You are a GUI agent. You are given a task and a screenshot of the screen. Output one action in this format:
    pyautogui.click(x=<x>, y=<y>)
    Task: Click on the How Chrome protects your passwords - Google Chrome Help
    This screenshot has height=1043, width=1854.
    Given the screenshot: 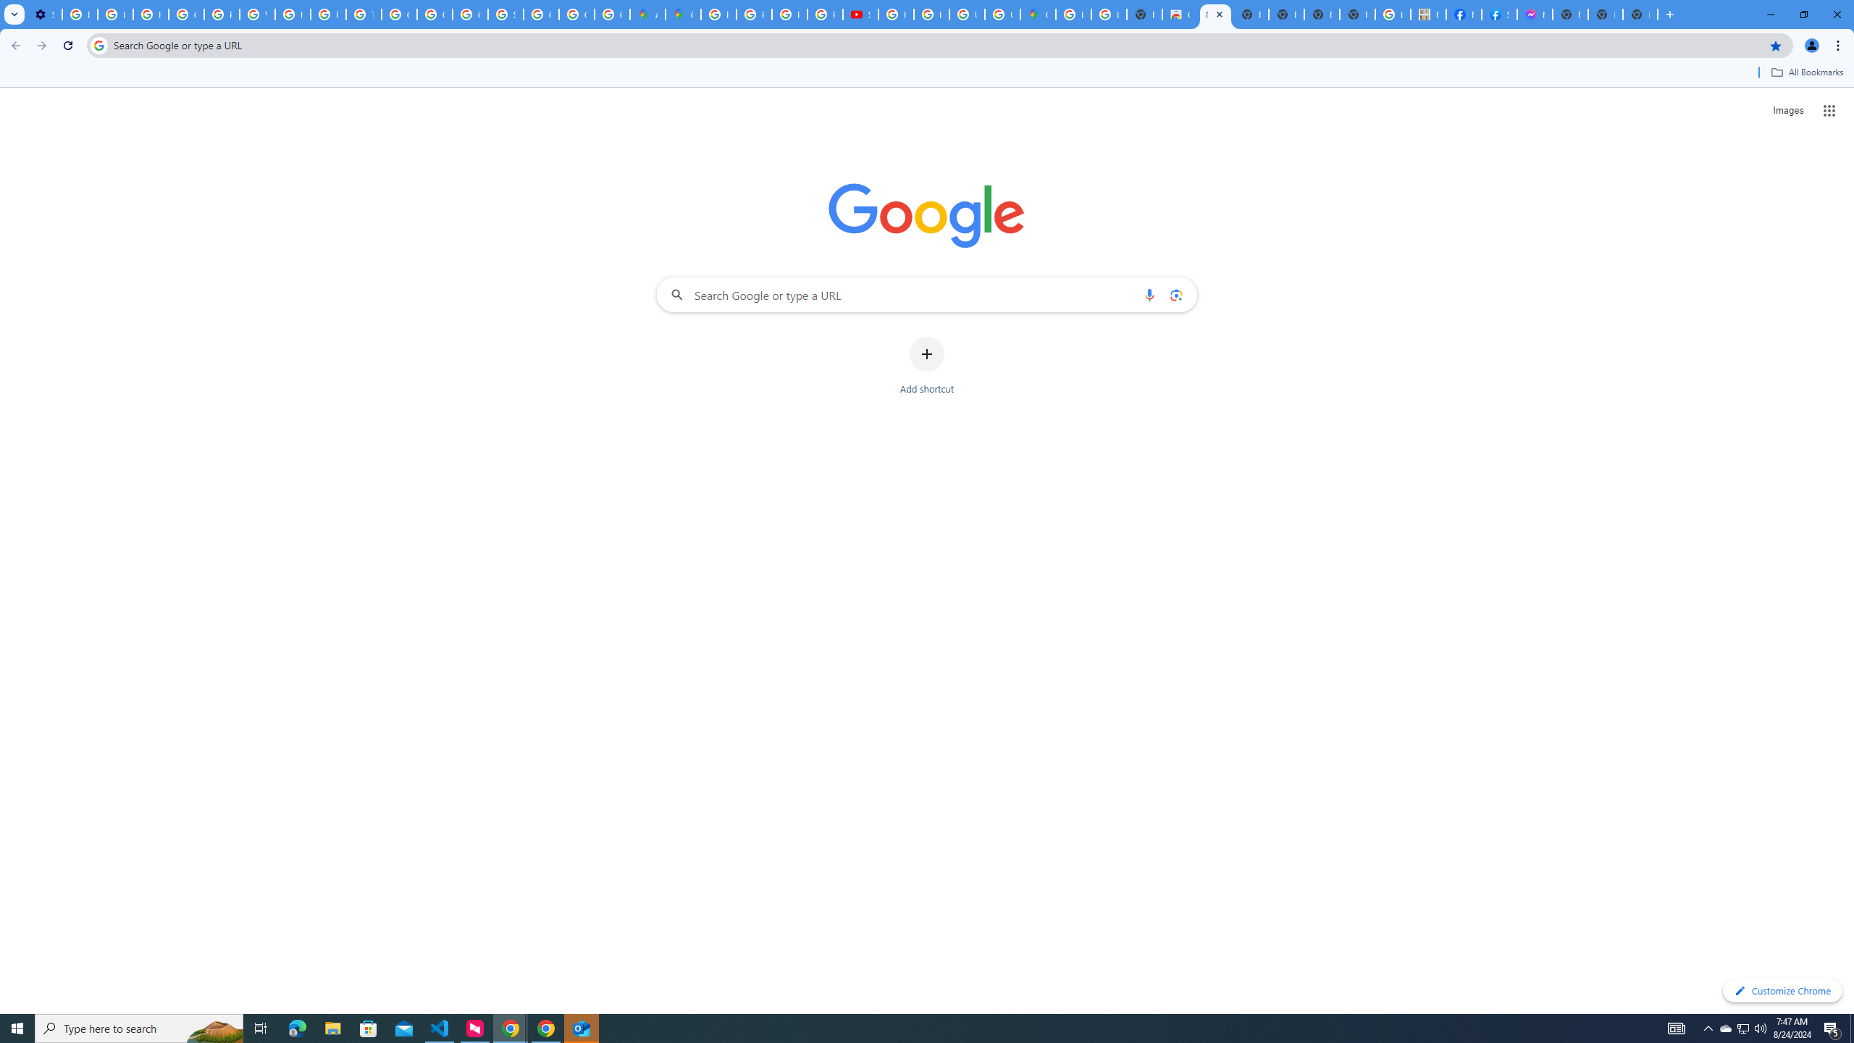 What is the action you would take?
    pyautogui.click(x=895, y=14)
    